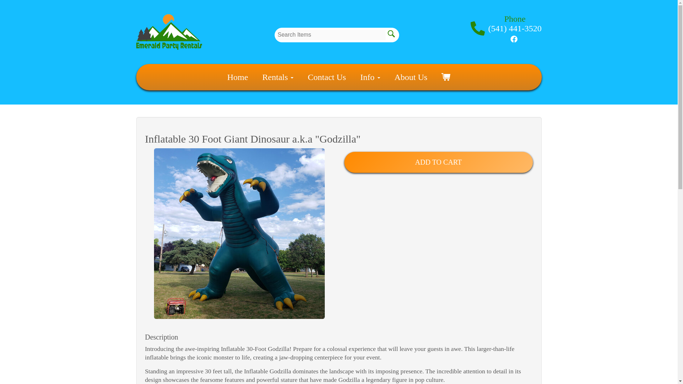 This screenshot has height=384, width=683. What do you see at coordinates (370, 77) in the screenshot?
I see `Info` at bounding box center [370, 77].